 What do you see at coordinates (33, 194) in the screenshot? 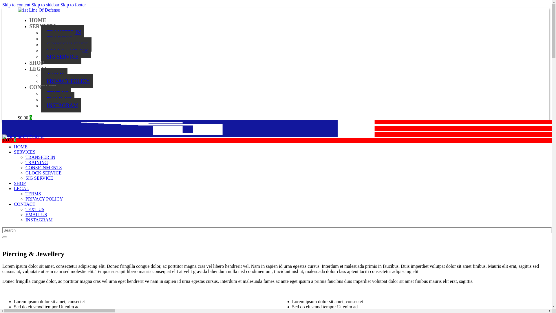
I see `TERMS` at bounding box center [33, 194].